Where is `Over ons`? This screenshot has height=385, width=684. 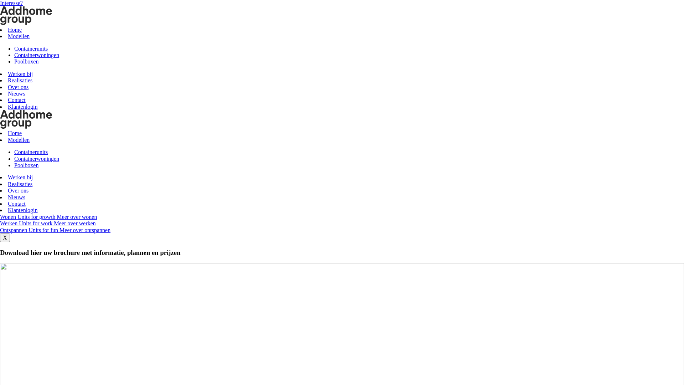
Over ons is located at coordinates (18, 87).